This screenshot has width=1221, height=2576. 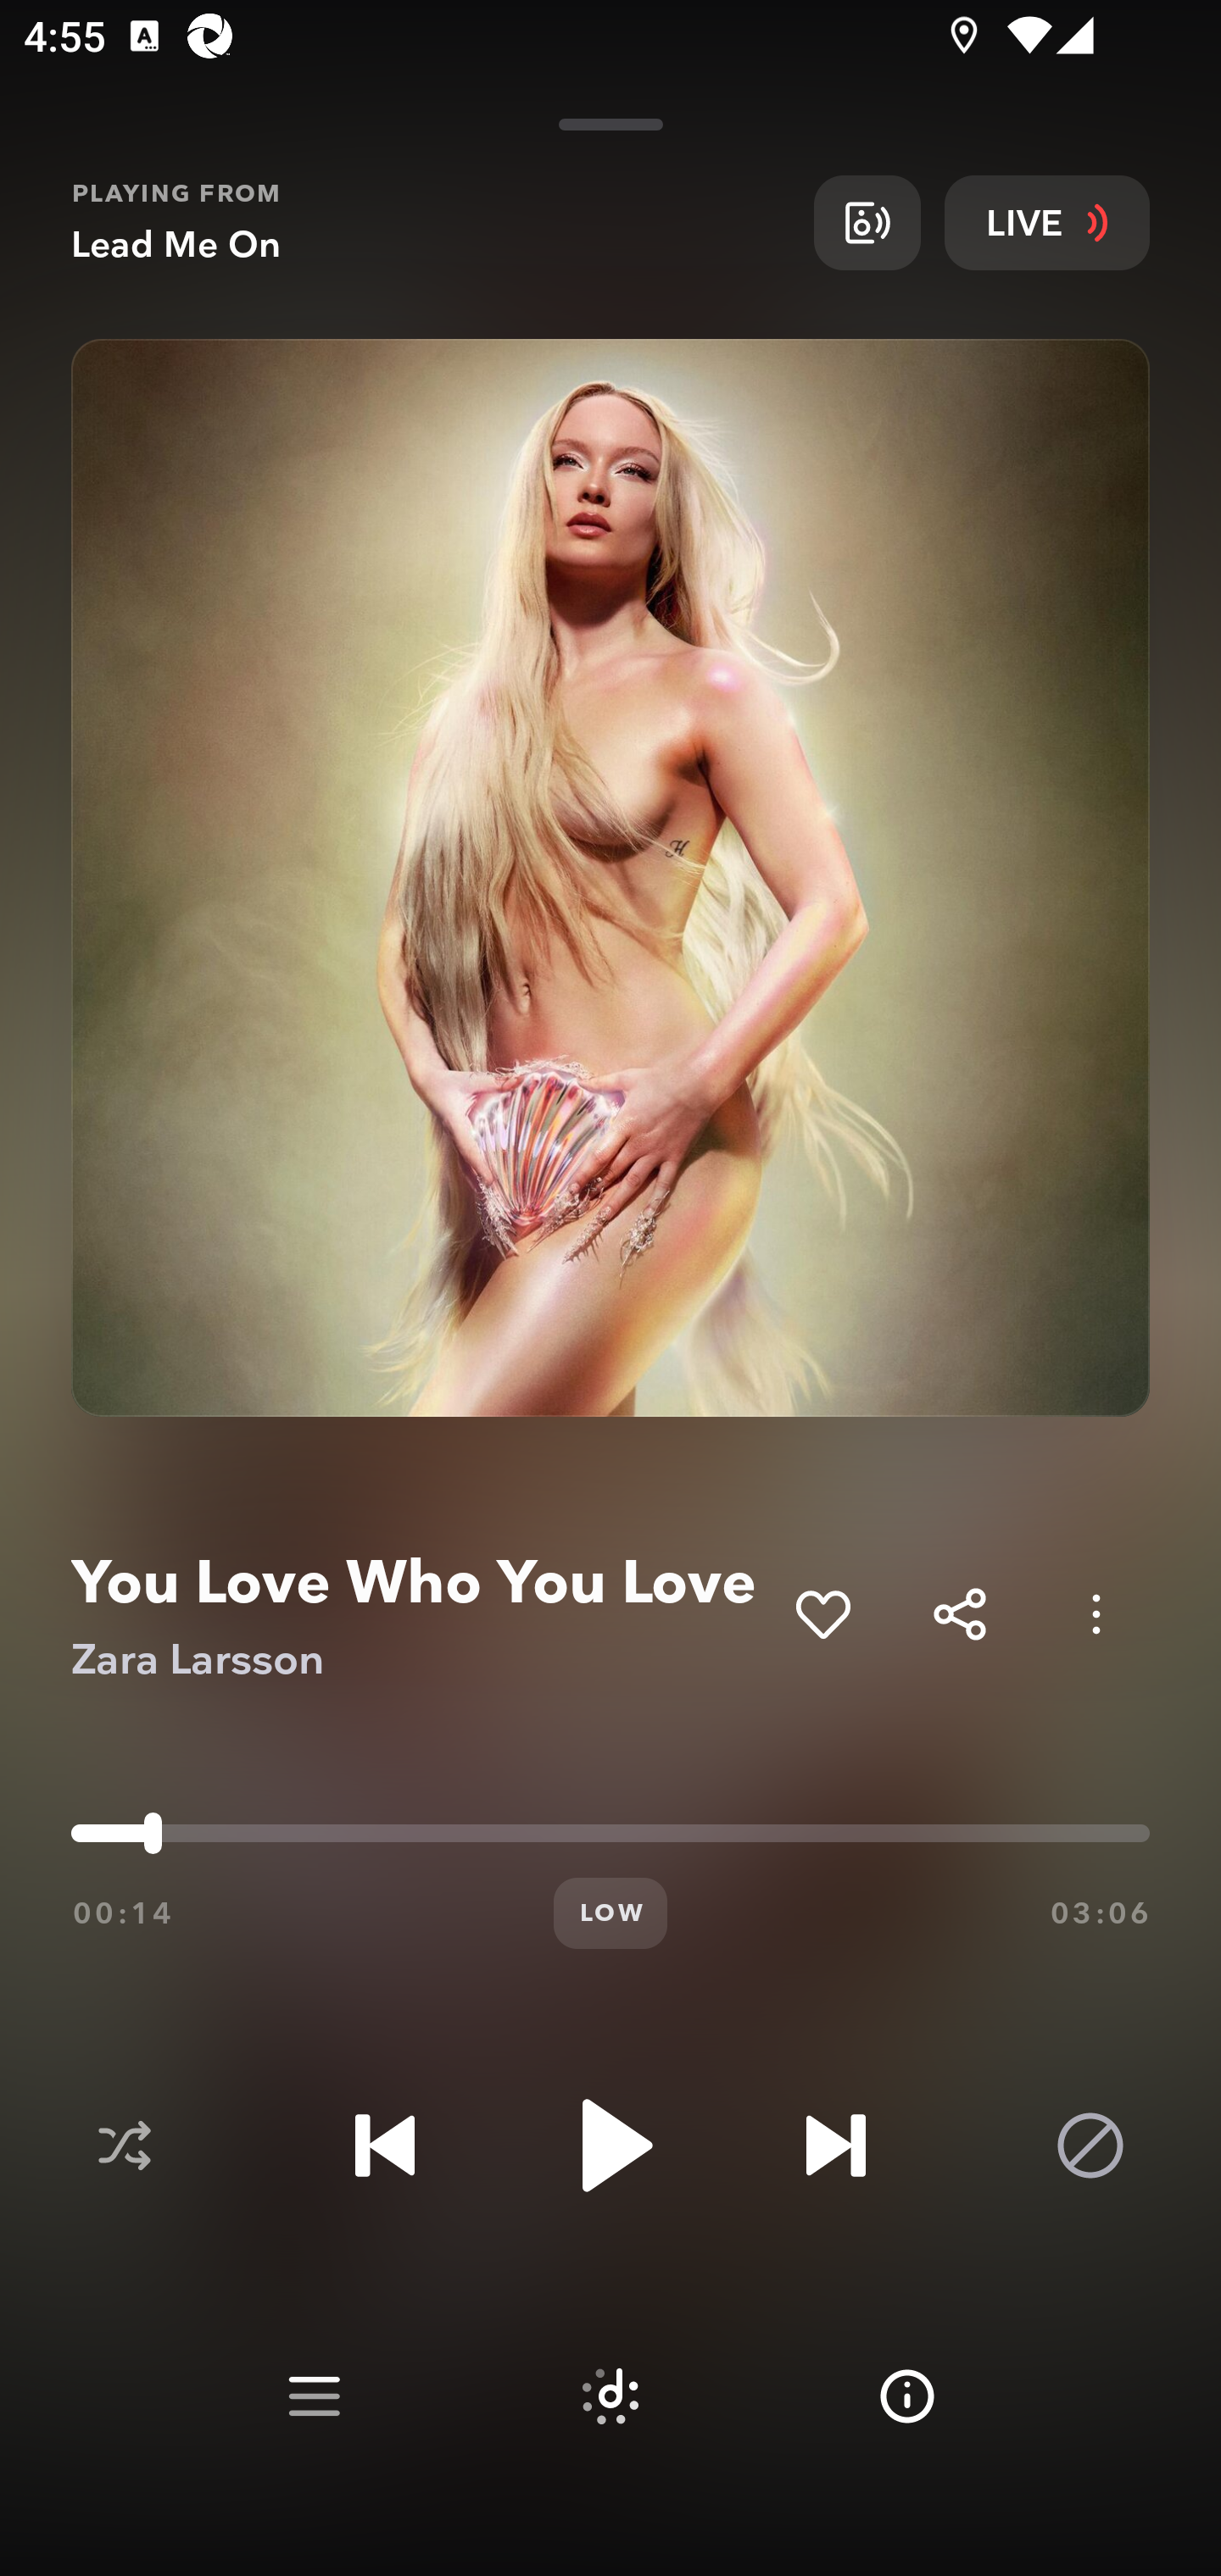 I want to click on Previous, so click(x=385, y=2146).